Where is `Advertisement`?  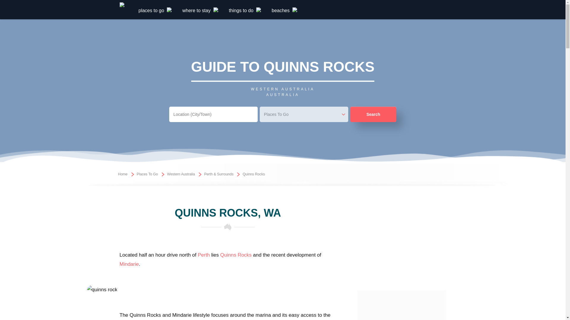
Advertisement is located at coordinates (401, 305).